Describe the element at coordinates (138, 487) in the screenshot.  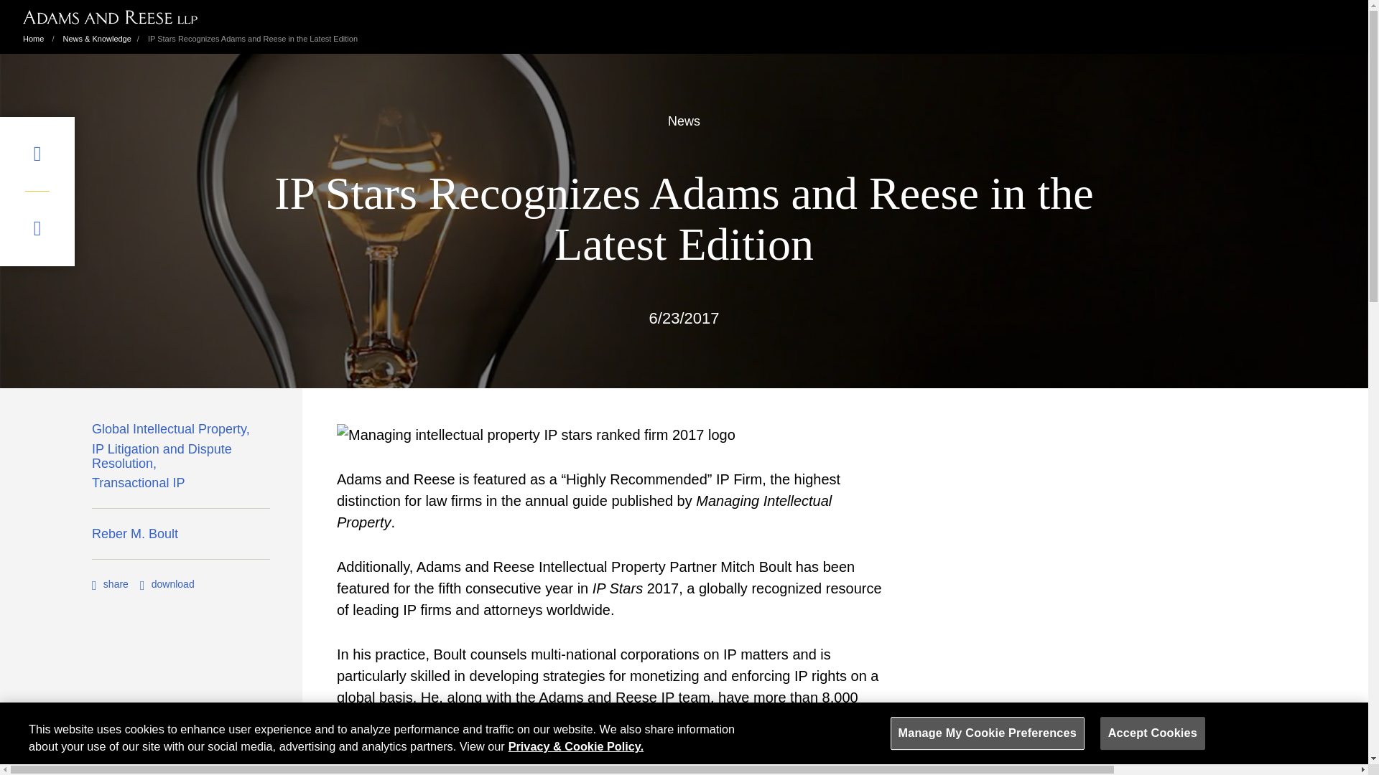
I see `Transactional IP` at that location.